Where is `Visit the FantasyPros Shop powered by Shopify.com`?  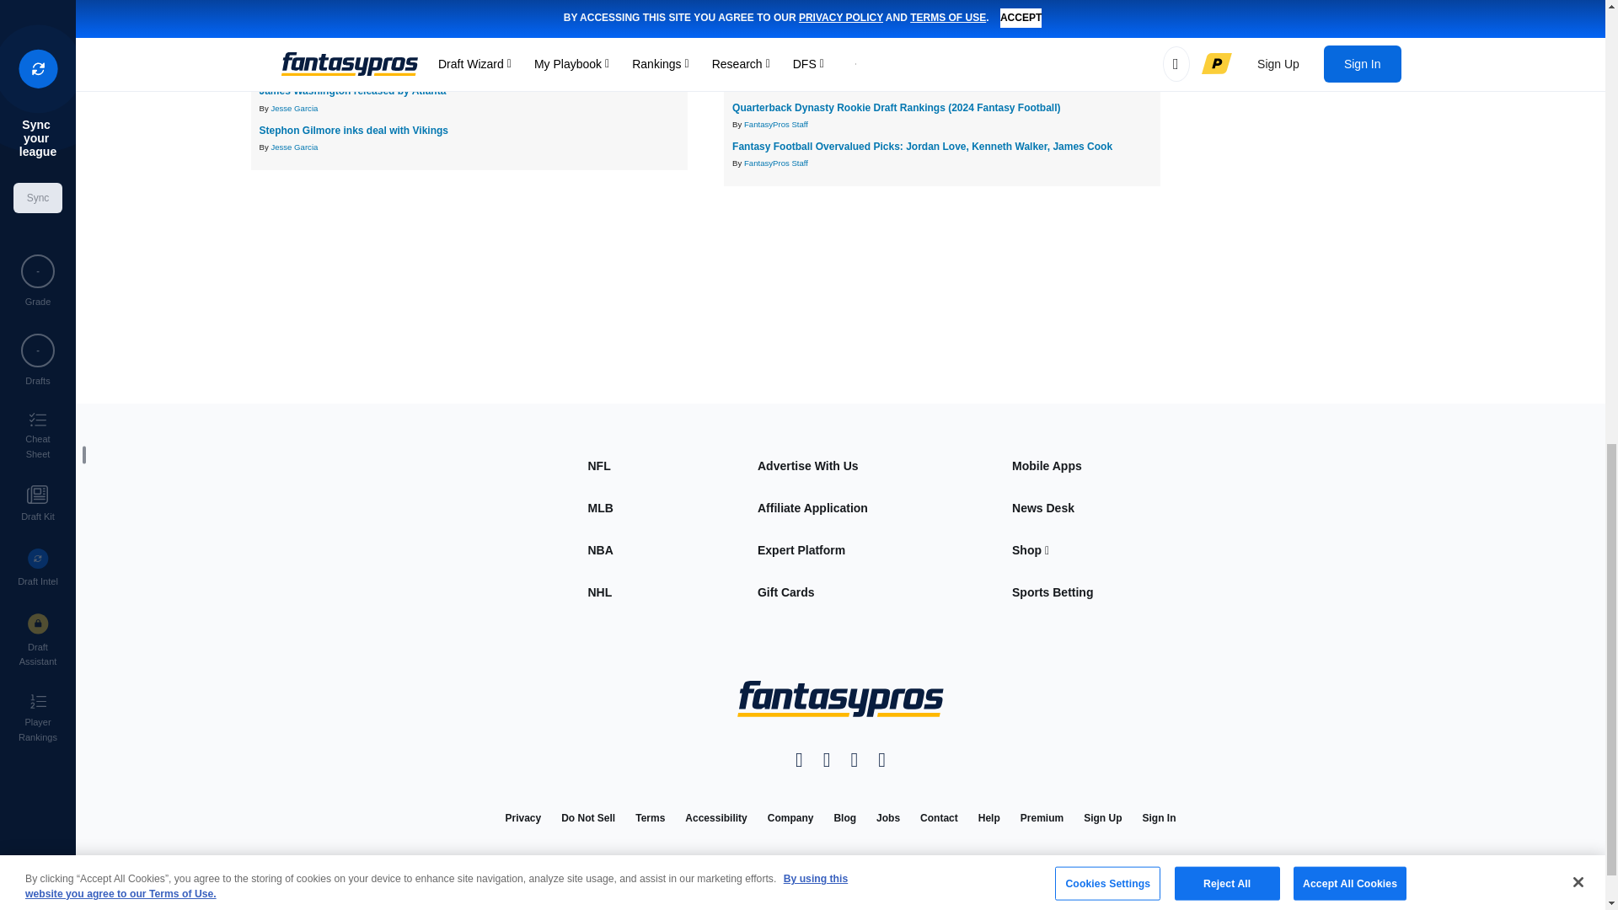 Visit the FantasyPros Shop powered by Shopify.com is located at coordinates (1030, 549).